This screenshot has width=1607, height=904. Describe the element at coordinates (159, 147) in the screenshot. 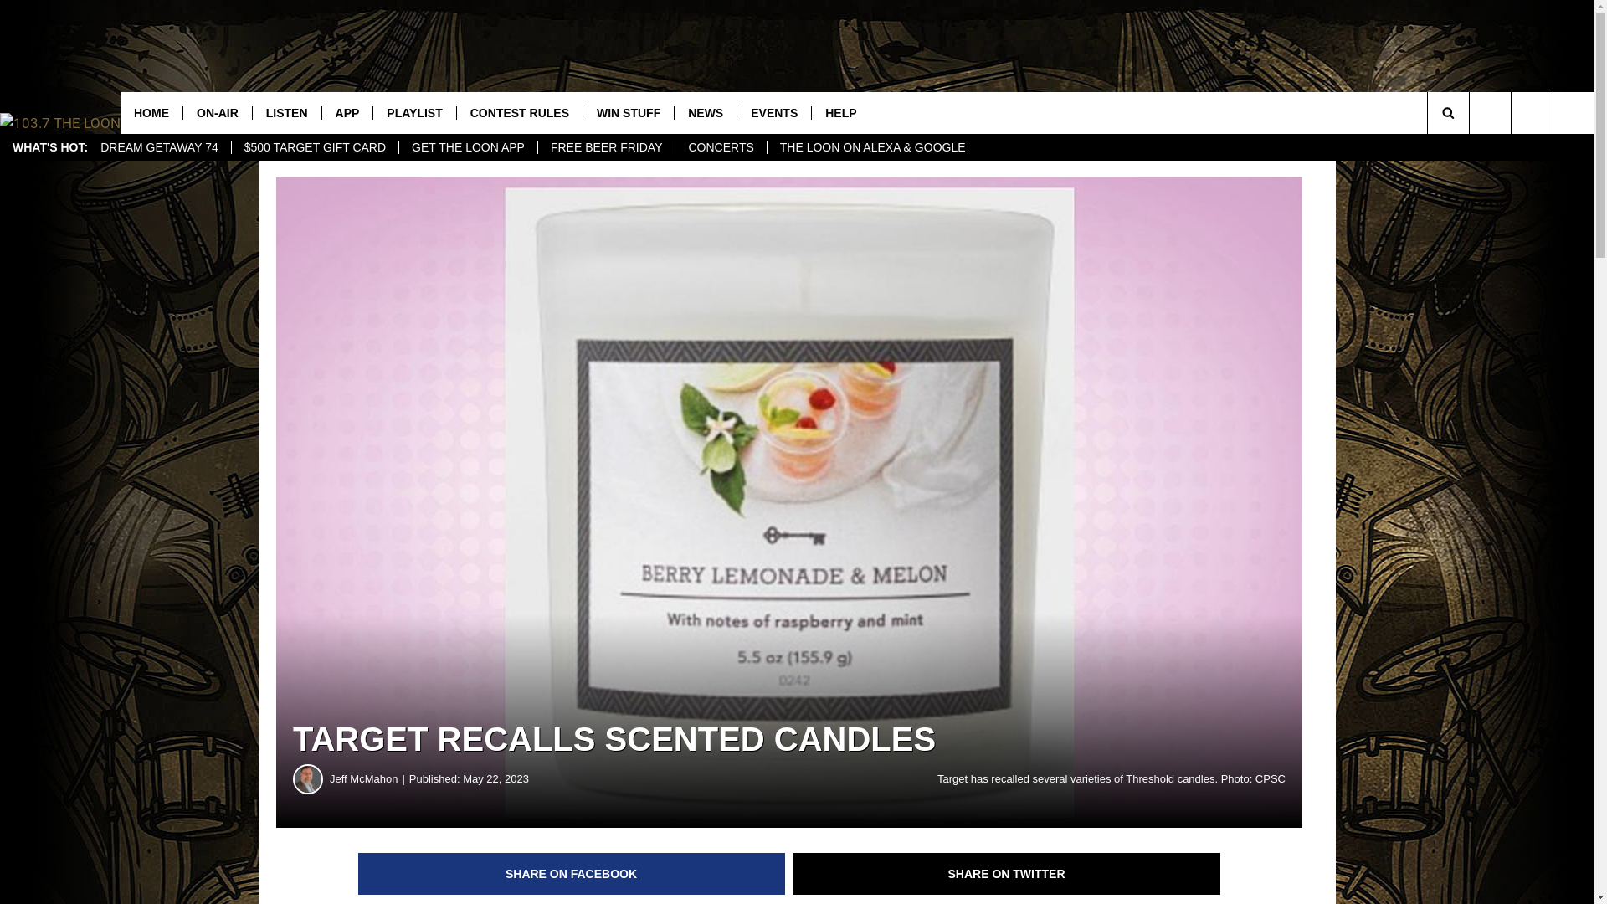

I see `DREAM GETAWAY 74` at that location.